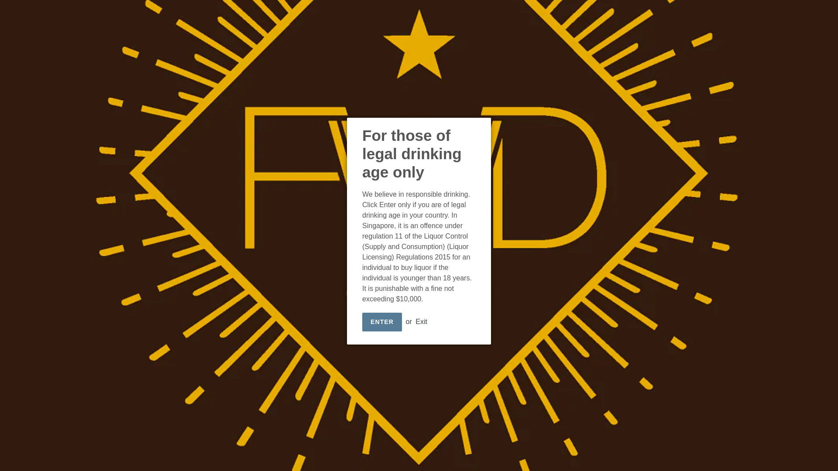  I want to click on About Us, so click(433, 22).